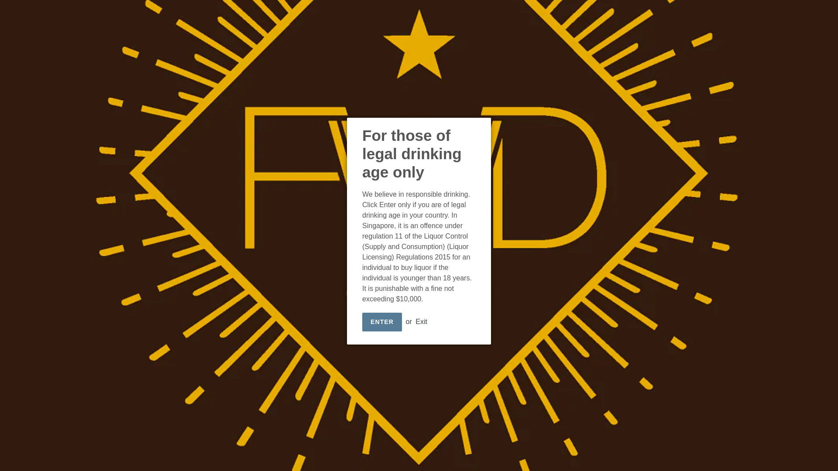  I want to click on About Us, so click(433, 22).